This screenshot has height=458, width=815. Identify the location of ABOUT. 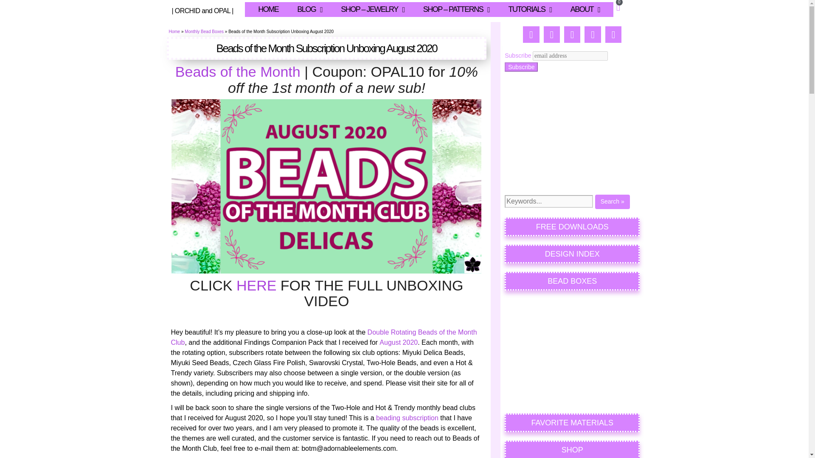
(585, 9).